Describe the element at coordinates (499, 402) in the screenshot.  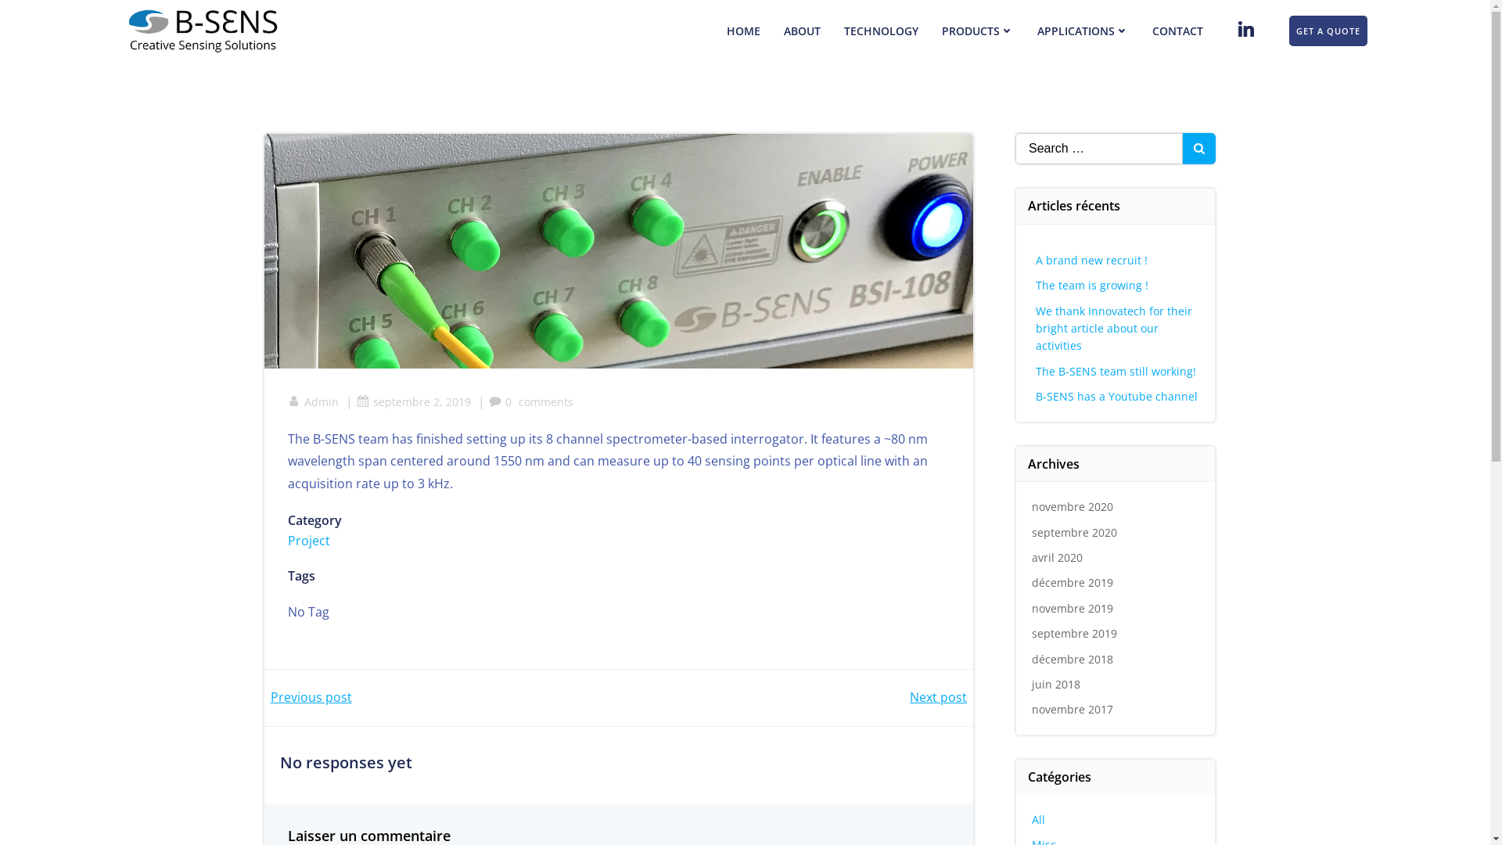
I see `0` at that location.